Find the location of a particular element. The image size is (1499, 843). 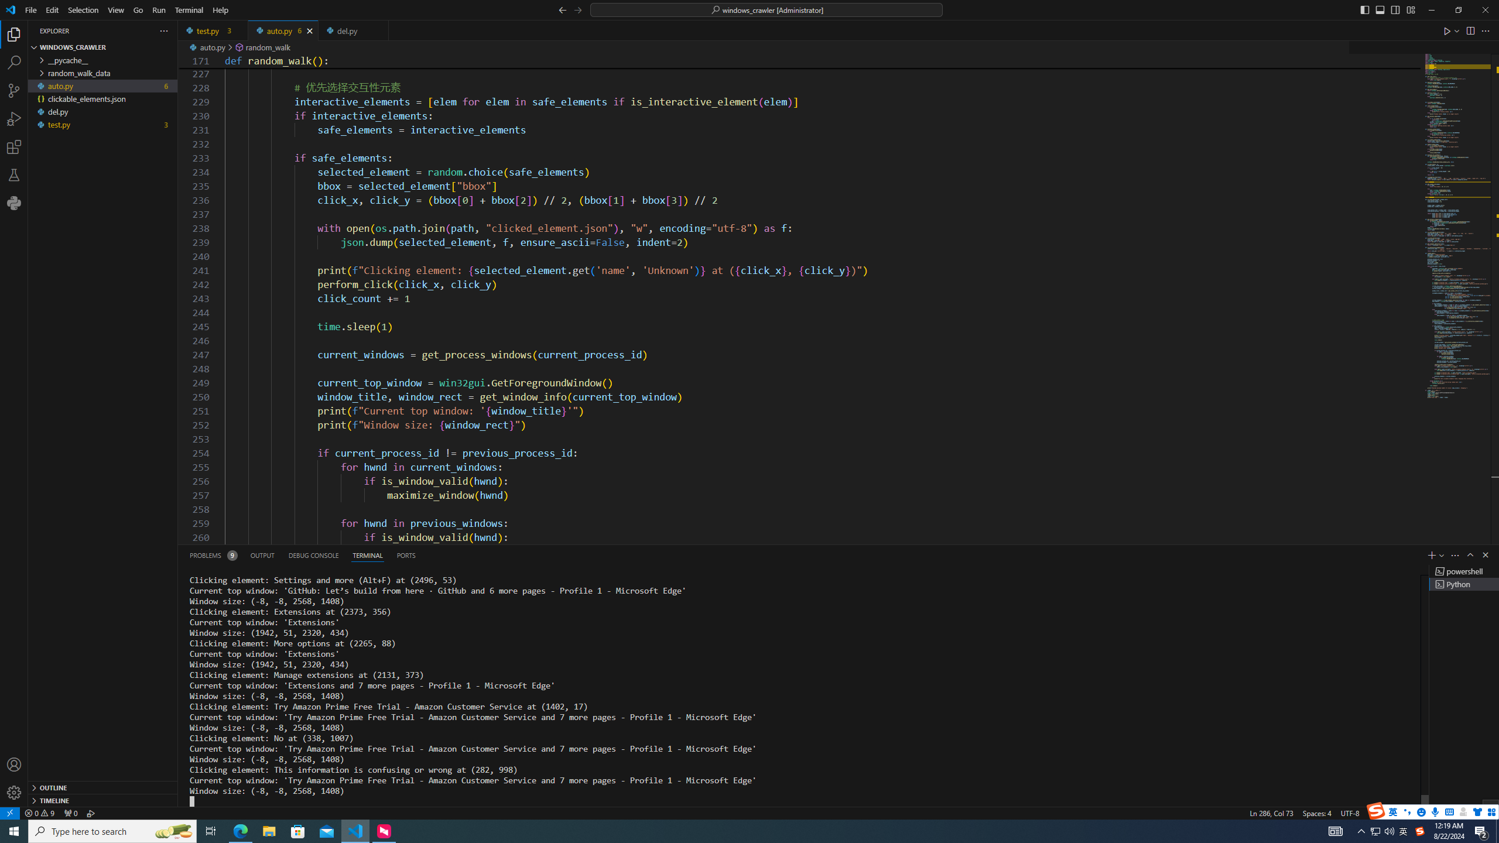

Run and Debug (Ctrl+Shift+D) is located at coordinates (14, 118).